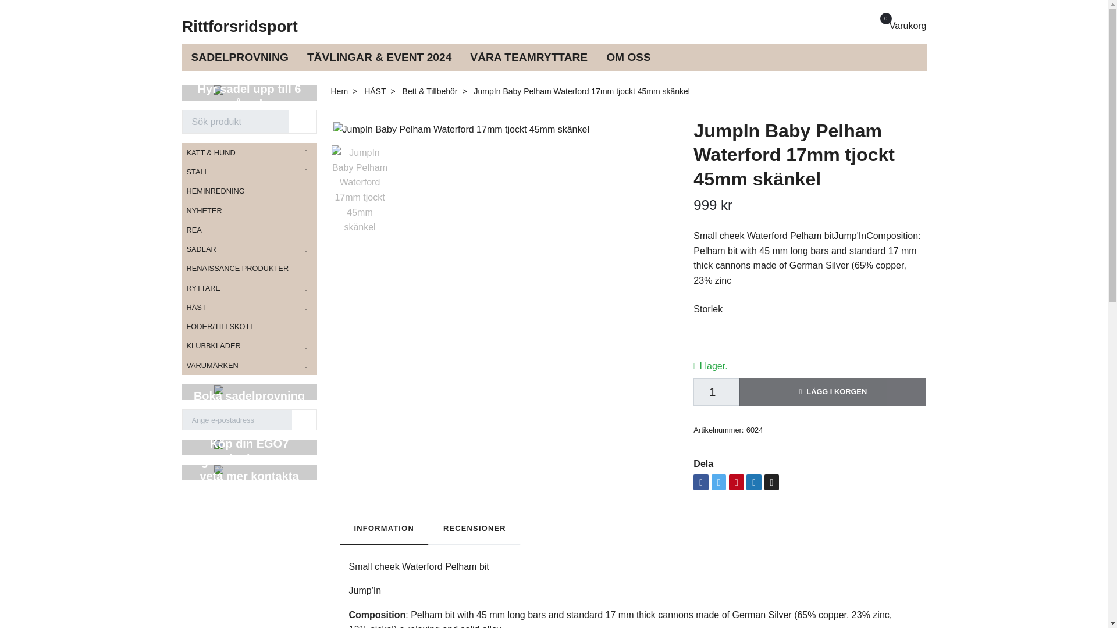 Image resolution: width=1117 pixels, height=628 pixels. Describe the element at coordinates (239, 58) in the screenshot. I see `SADELPROVNING ` at that location.